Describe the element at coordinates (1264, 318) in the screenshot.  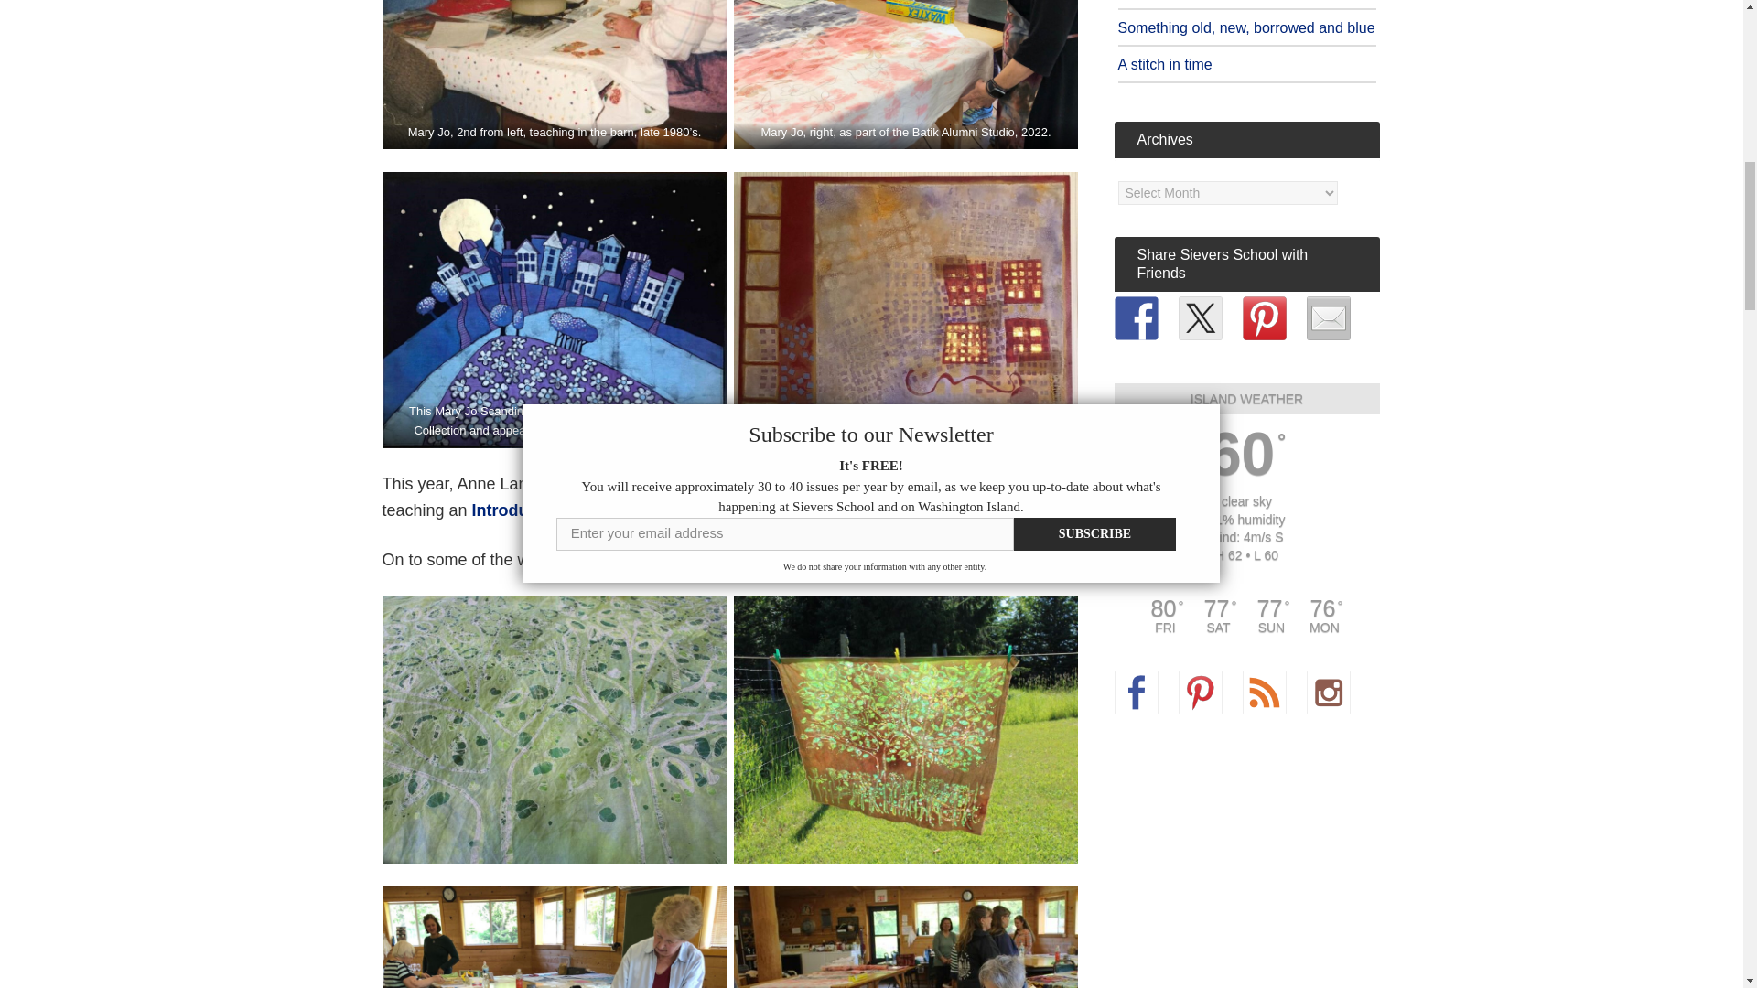
I see `Pin it with Pinterest` at that location.